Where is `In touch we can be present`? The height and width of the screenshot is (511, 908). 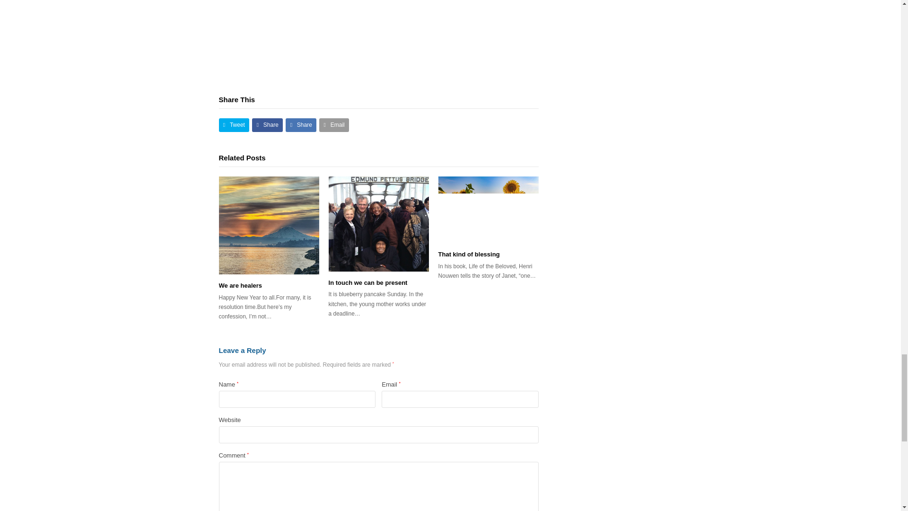 In touch we can be present is located at coordinates (378, 223).